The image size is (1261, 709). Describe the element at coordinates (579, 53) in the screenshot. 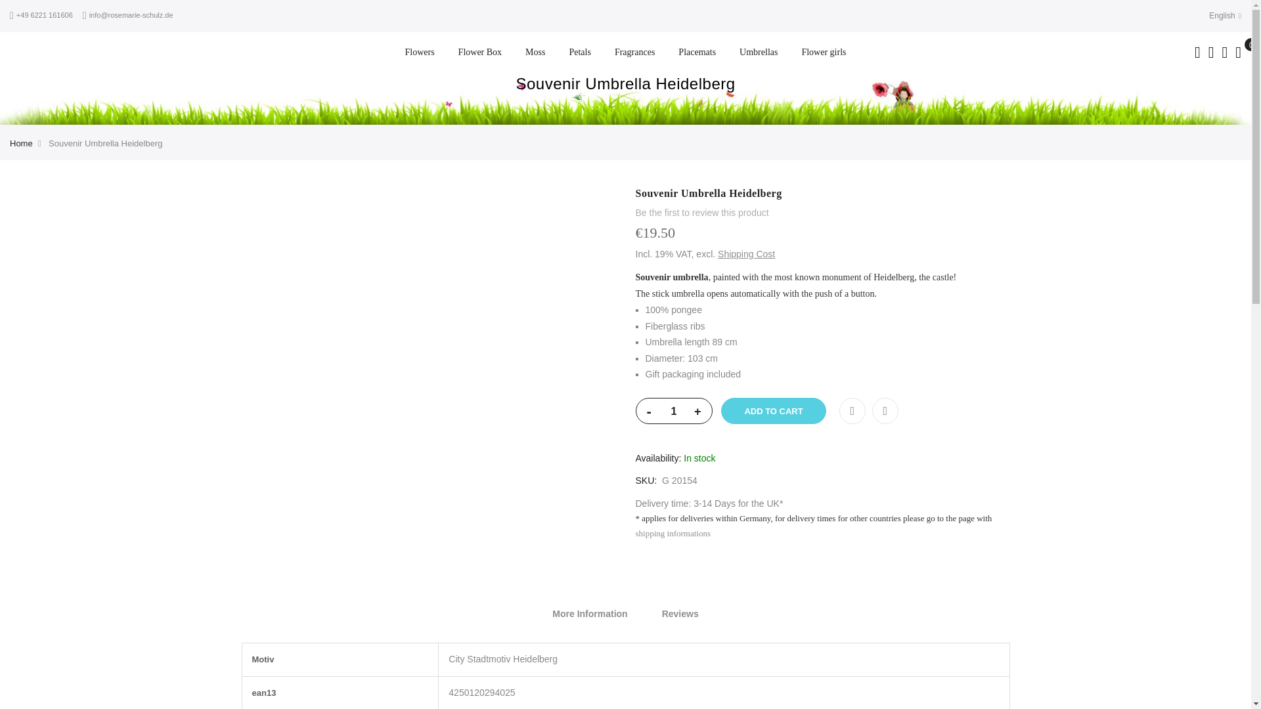

I see `Petals` at that location.